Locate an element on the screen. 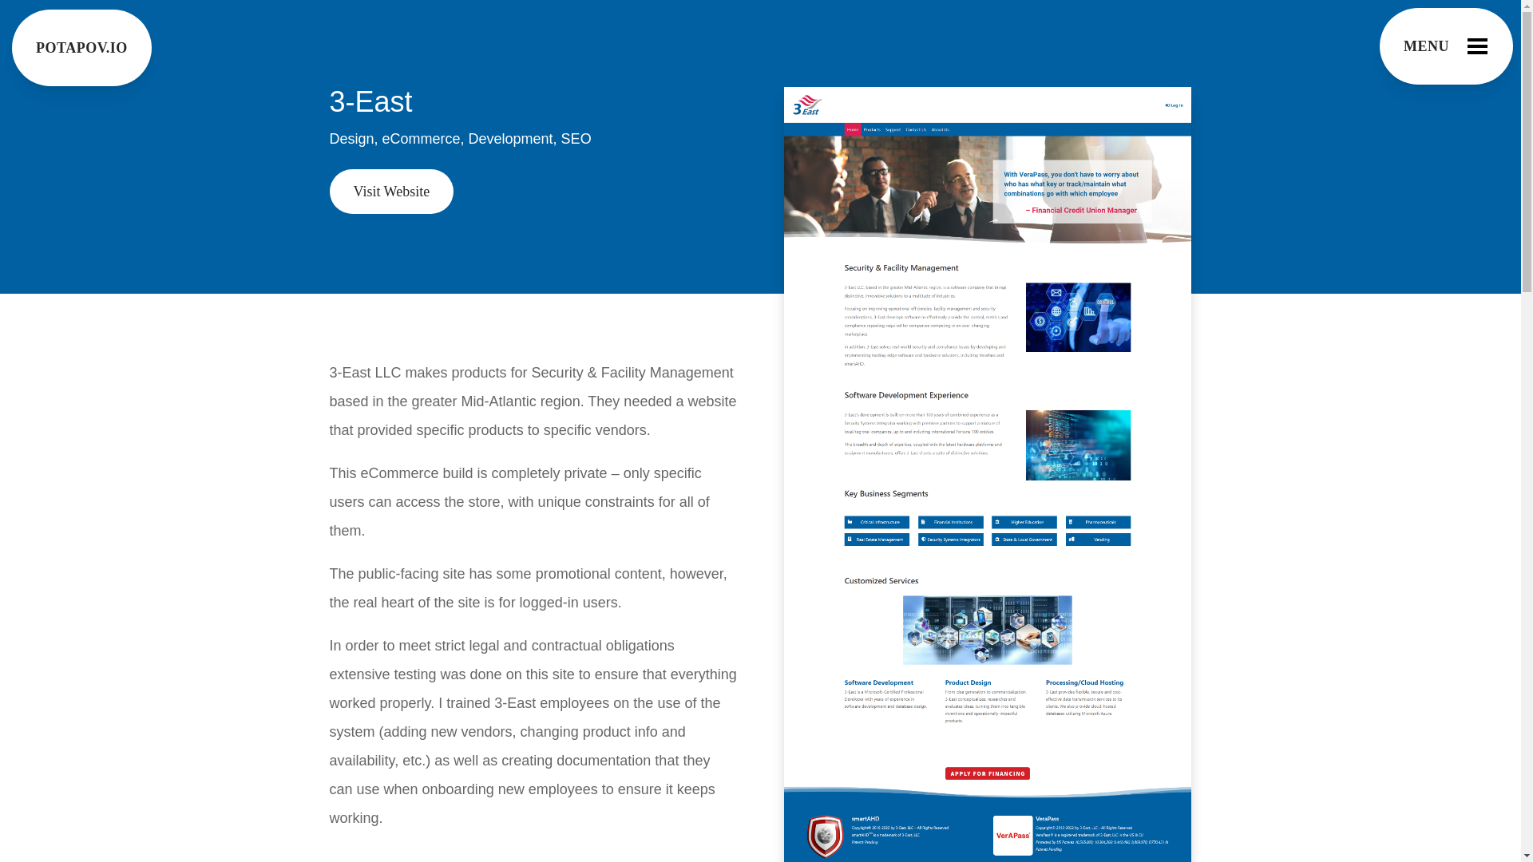 This screenshot has width=1533, height=862. Visit Website is located at coordinates (391, 191).